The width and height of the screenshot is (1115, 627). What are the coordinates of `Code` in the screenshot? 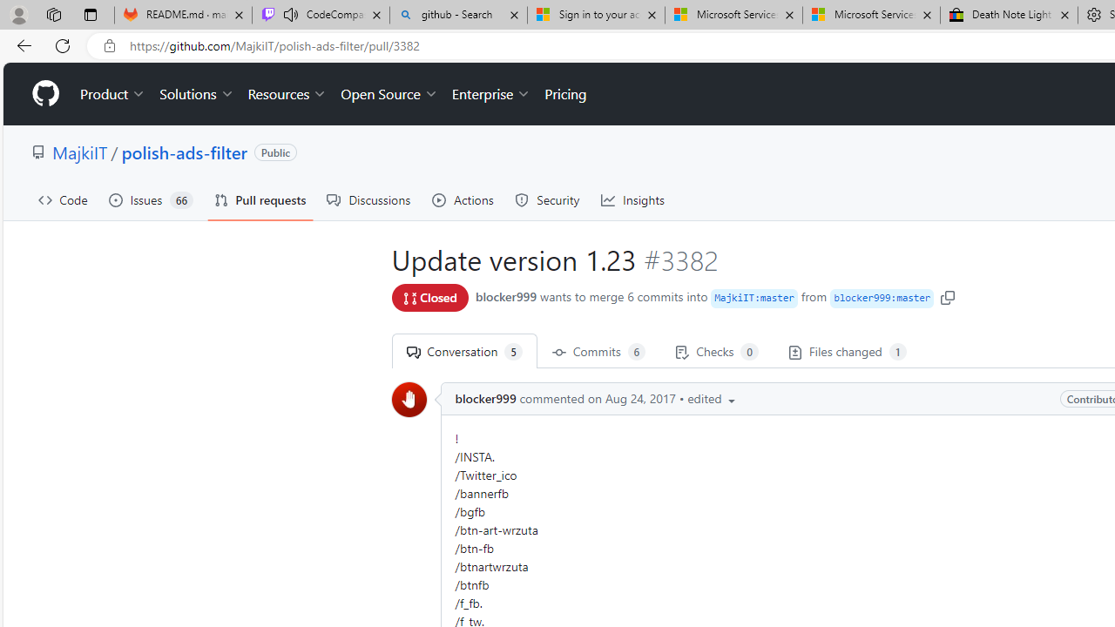 It's located at (63, 200).